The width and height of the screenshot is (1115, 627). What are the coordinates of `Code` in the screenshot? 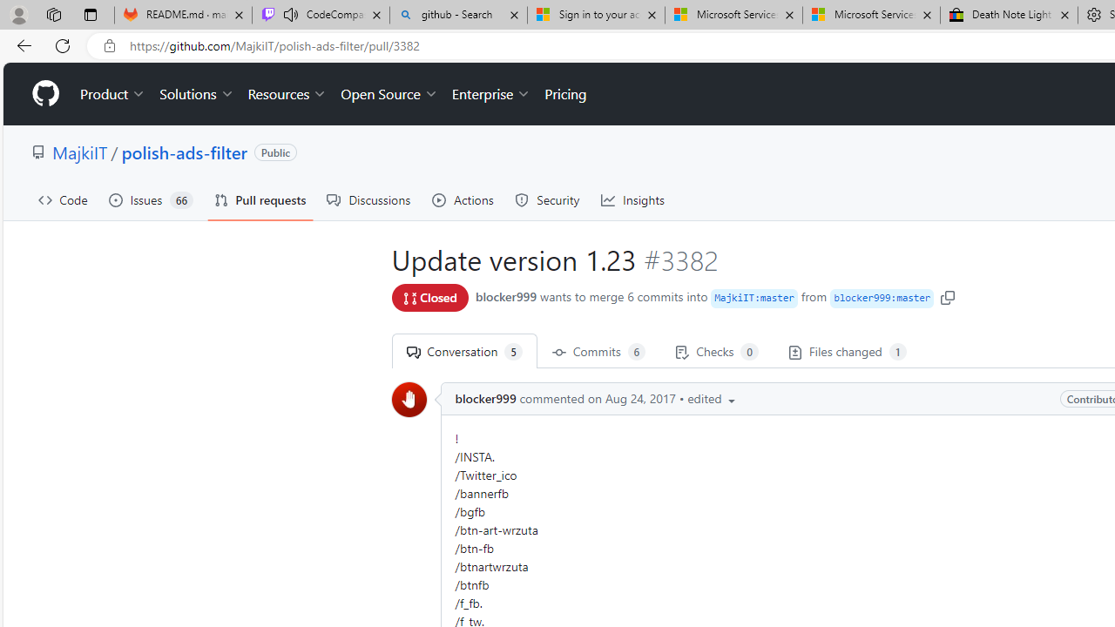 It's located at (63, 200).